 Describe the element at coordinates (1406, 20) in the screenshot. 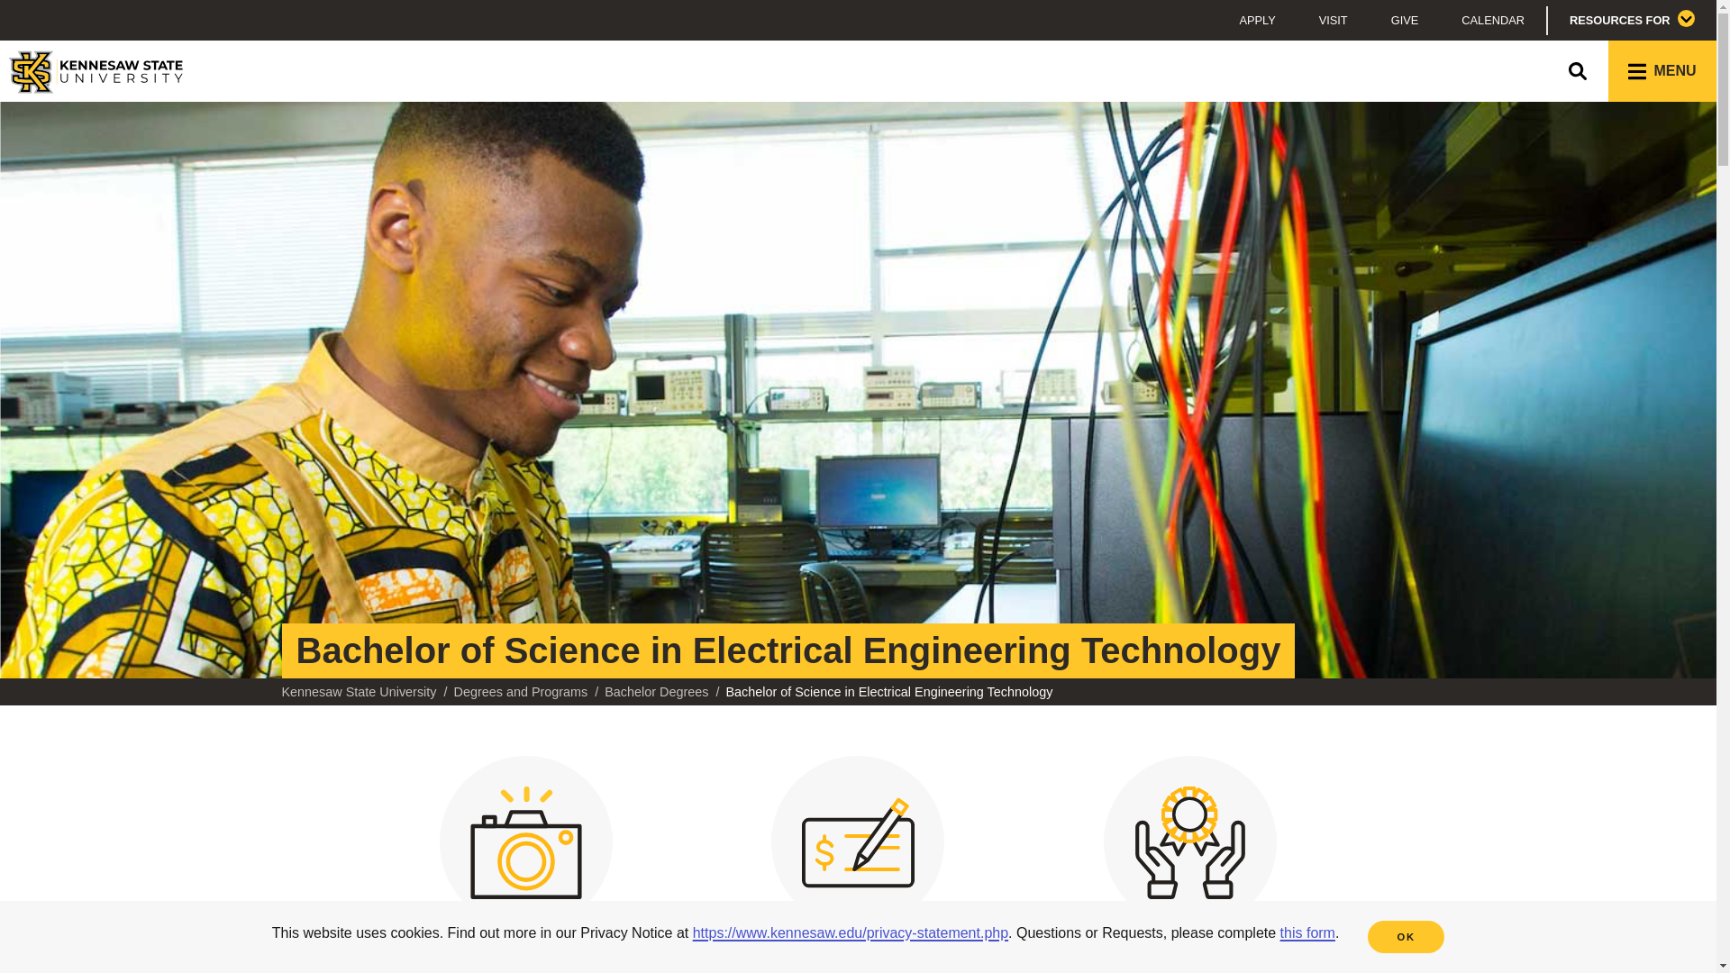

I see `GIVE` at that location.